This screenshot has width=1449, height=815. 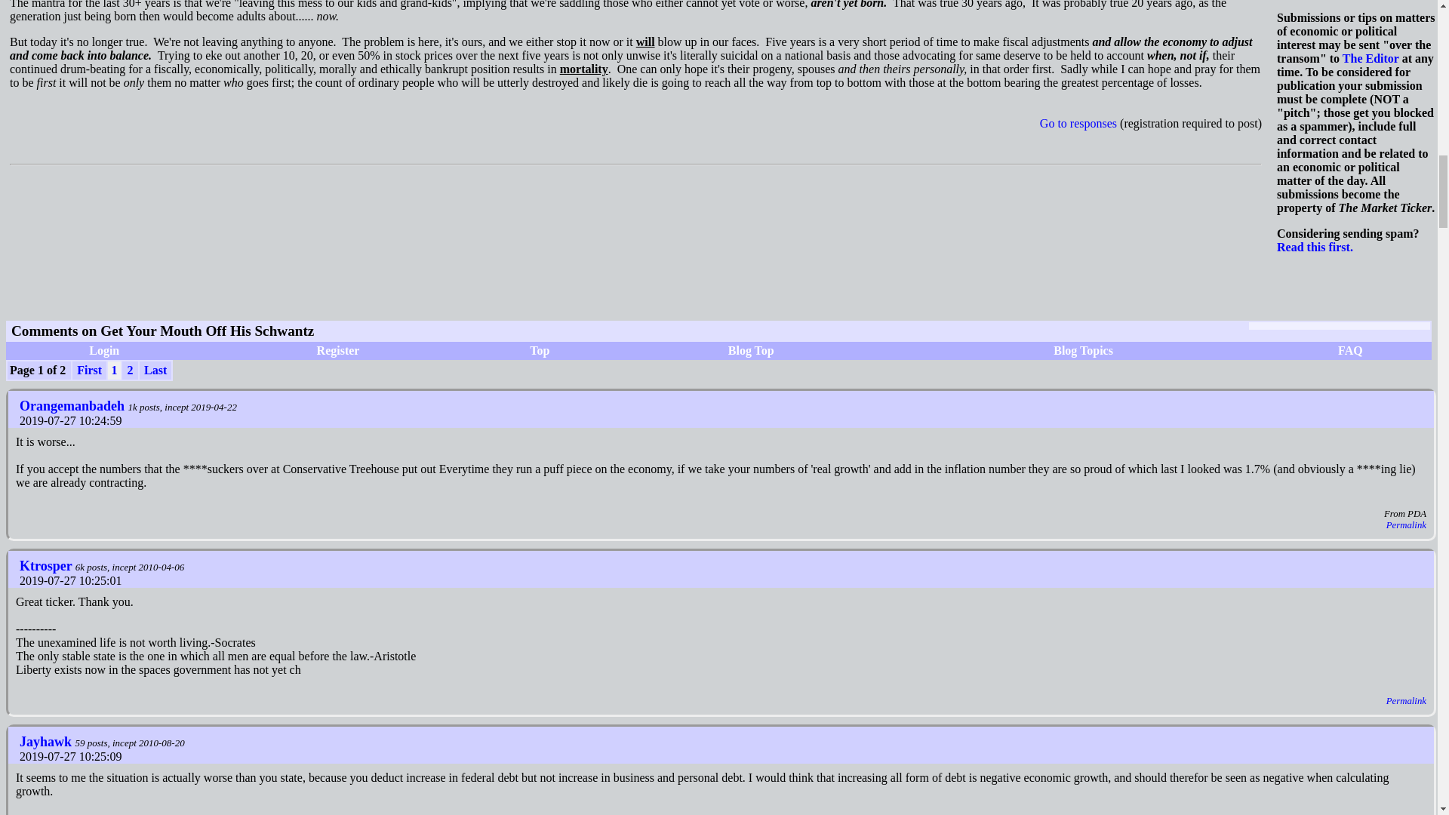 I want to click on Go to responses, so click(x=1078, y=123).